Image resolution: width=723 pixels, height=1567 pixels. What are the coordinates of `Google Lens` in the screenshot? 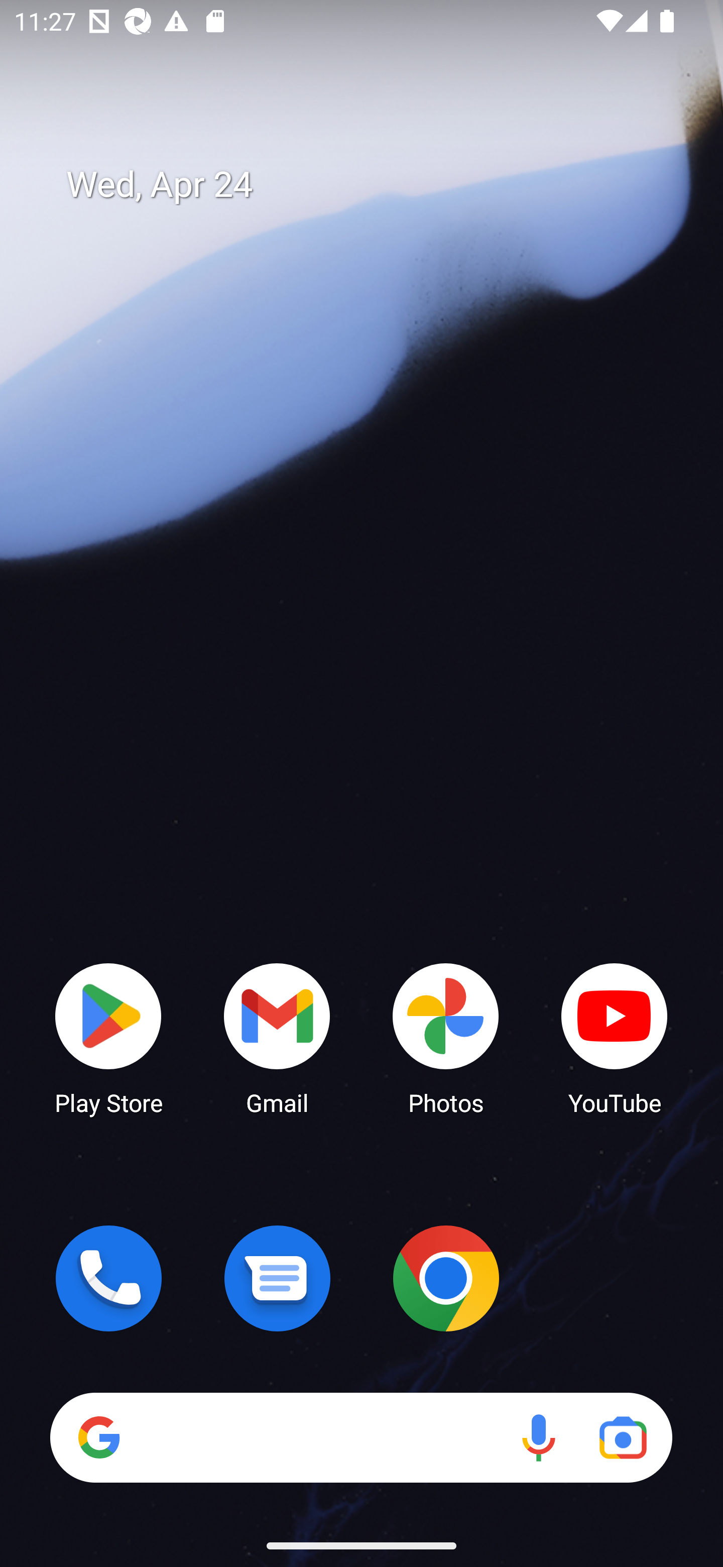 It's located at (623, 1437).